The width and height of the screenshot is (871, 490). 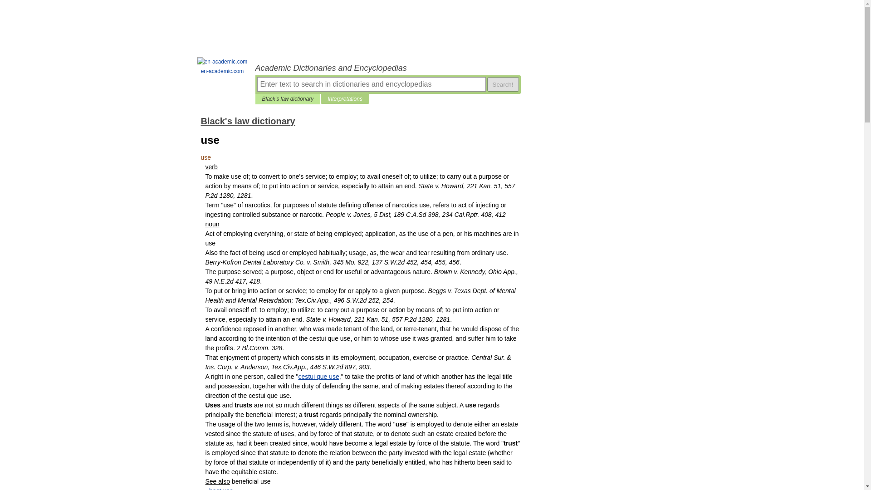 I want to click on cestui que use, so click(x=319, y=377).